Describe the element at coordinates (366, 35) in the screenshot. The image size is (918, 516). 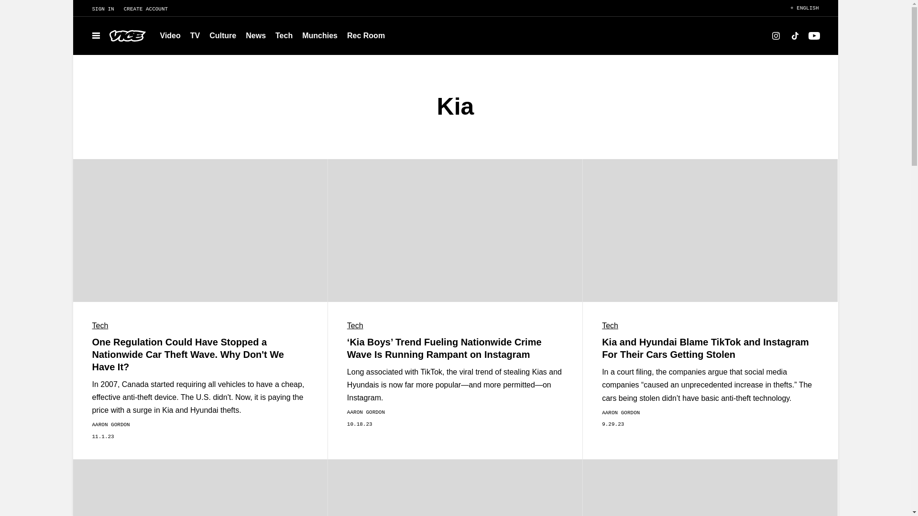
I see `Rec Room` at that location.